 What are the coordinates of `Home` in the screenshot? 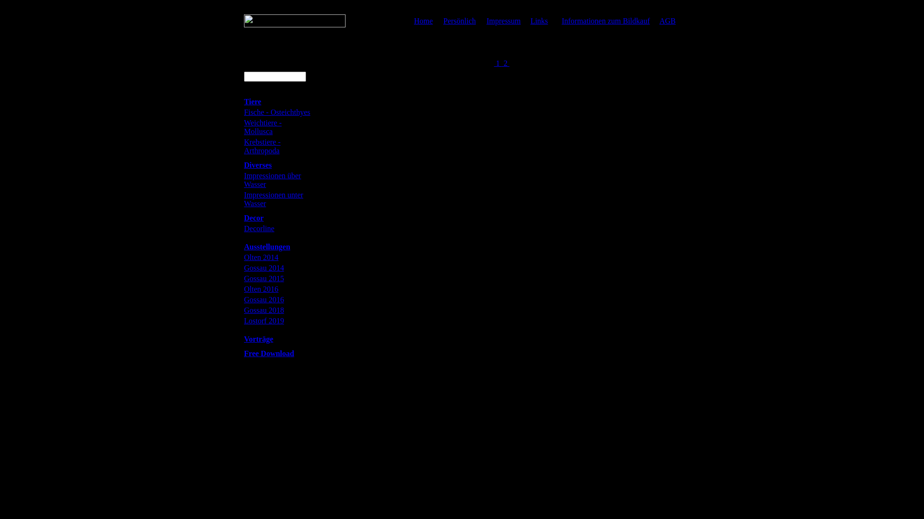 It's located at (423, 20).